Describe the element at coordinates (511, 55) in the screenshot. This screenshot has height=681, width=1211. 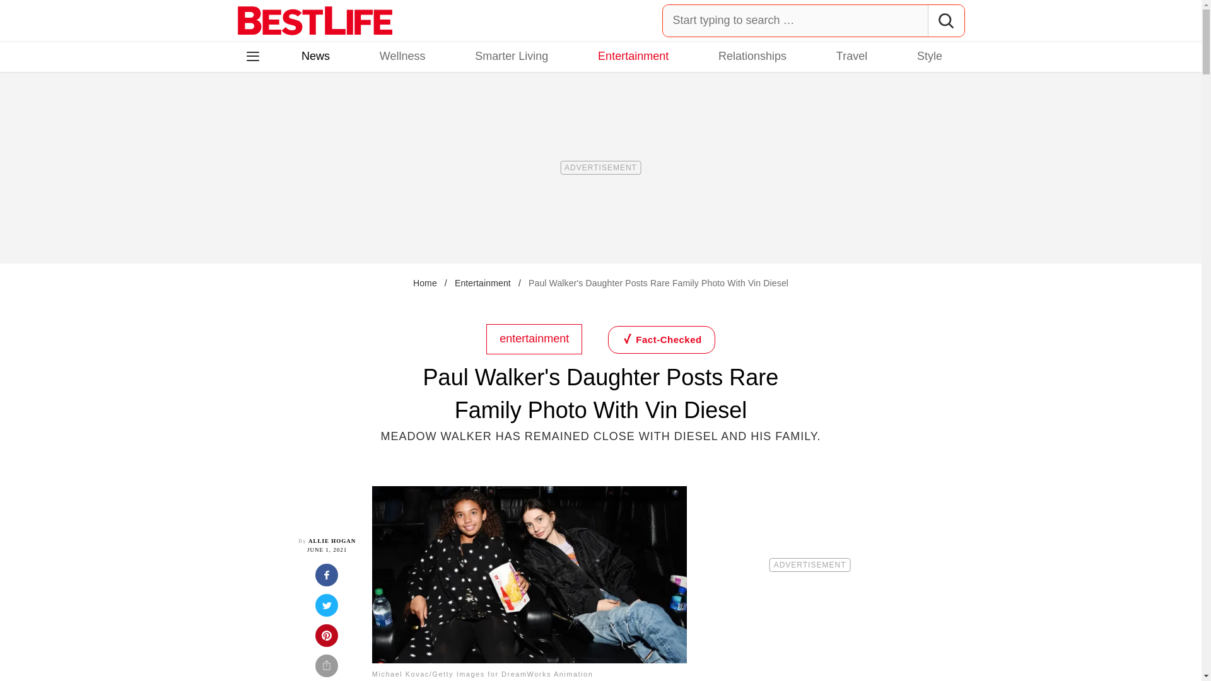
I see `Smarter Living` at that location.